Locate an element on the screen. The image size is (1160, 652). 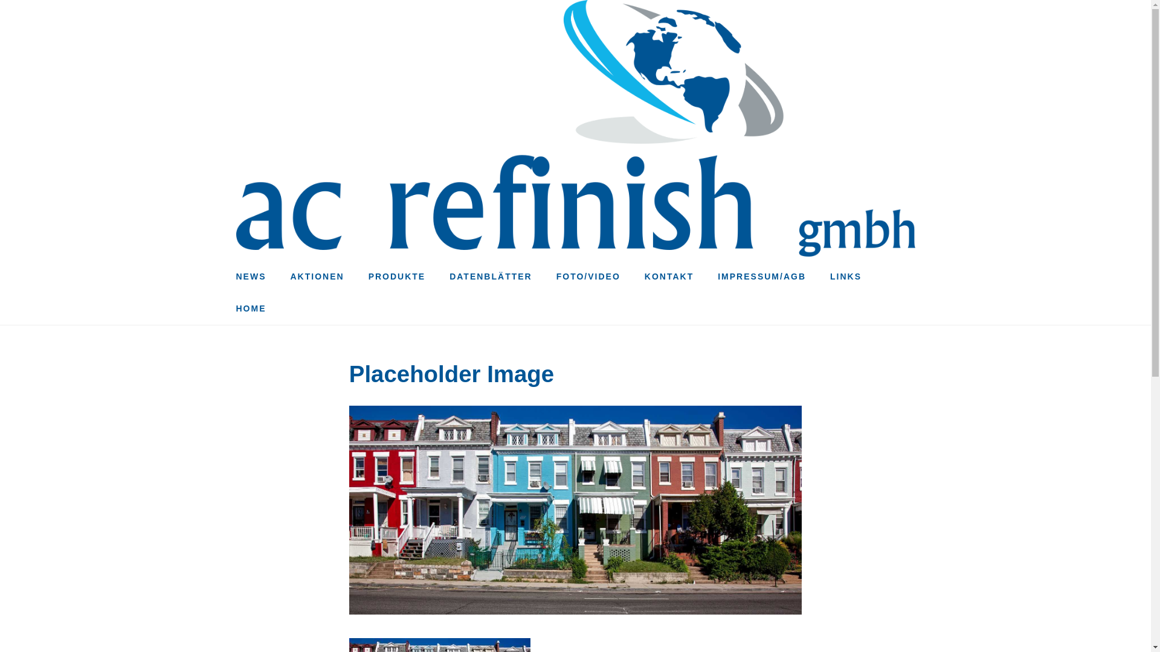
FOTO/VIDEO is located at coordinates (588, 276).